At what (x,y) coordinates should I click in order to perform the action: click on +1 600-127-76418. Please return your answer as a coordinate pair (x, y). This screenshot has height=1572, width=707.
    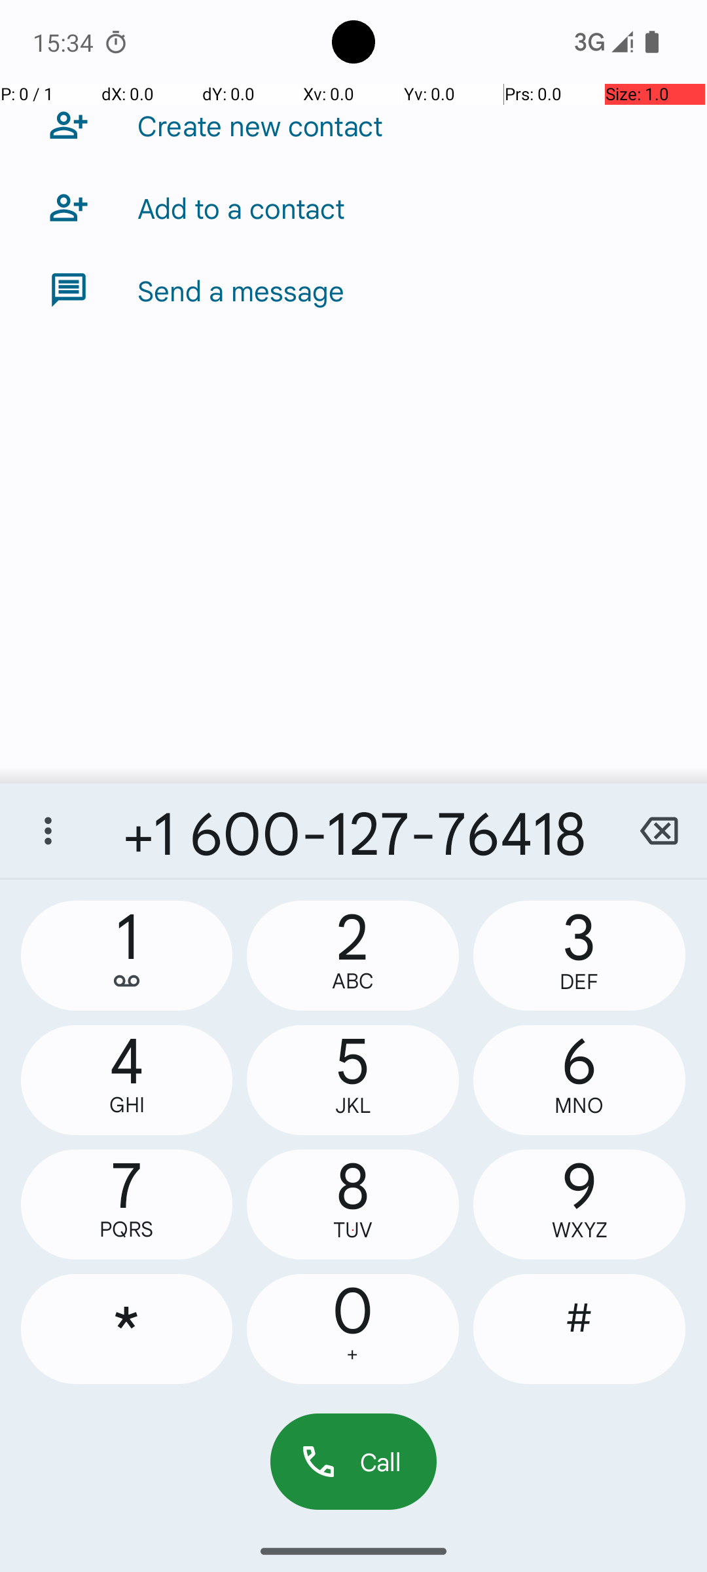
    Looking at the image, I should click on (353, 831).